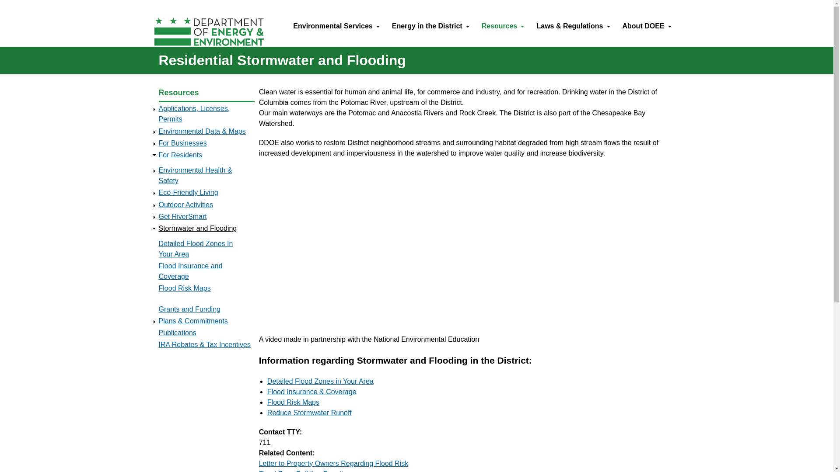 Image resolution: width=840 pixels, height=472 pixels. I want to click on Environmental Services, so click(336, 28).